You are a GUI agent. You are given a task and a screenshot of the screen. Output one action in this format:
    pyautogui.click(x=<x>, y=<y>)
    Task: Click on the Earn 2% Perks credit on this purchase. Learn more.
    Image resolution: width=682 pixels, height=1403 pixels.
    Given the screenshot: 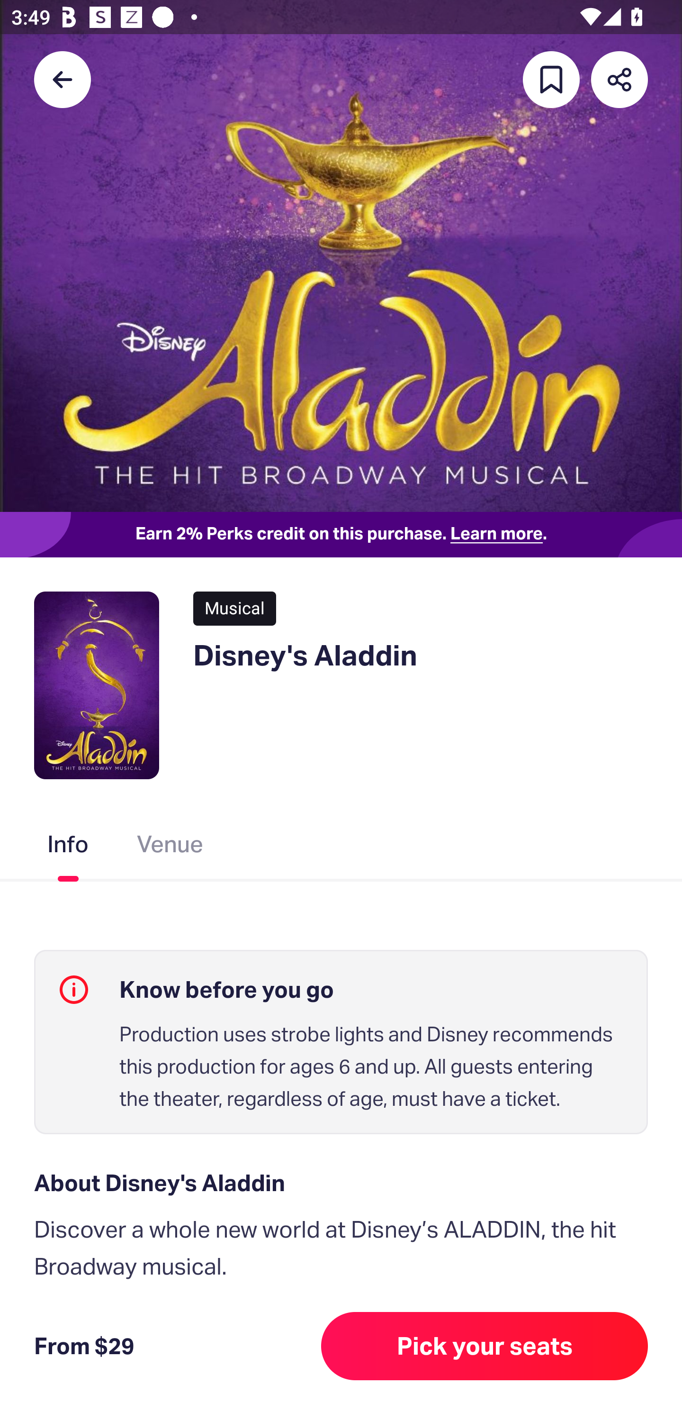 What is the action you would take?
    pyautogui.click(x=341, y=535)
    